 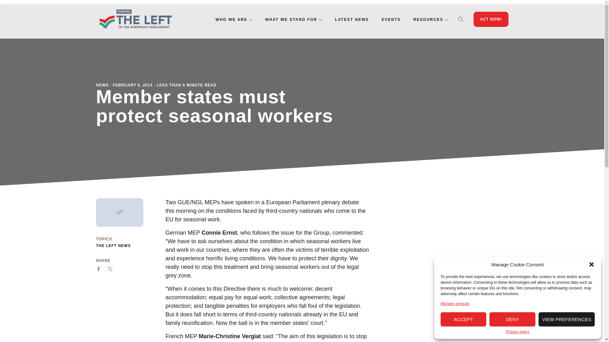 I want to click on Manage services, so click(x=455, y=303).